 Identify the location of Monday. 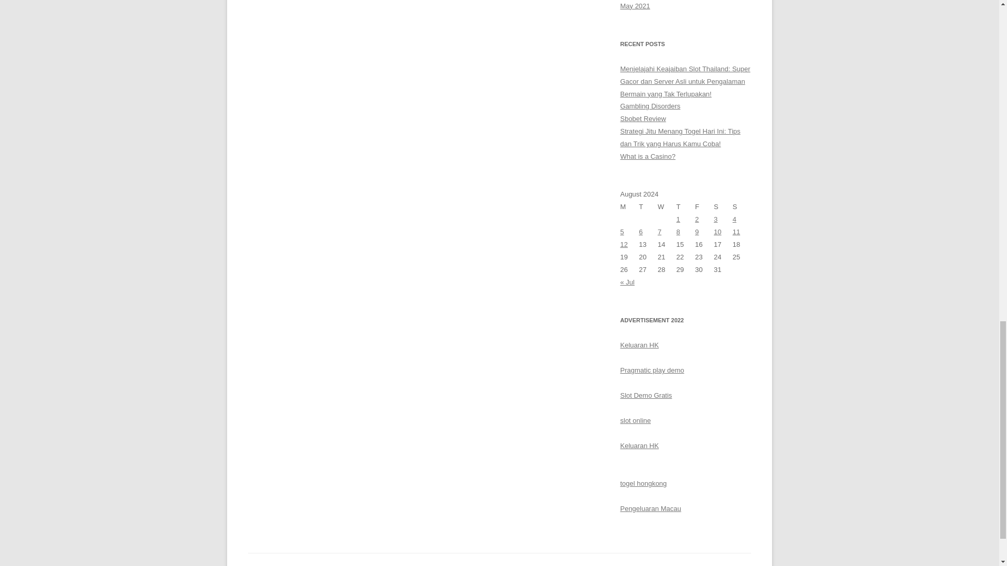
(629, 207).